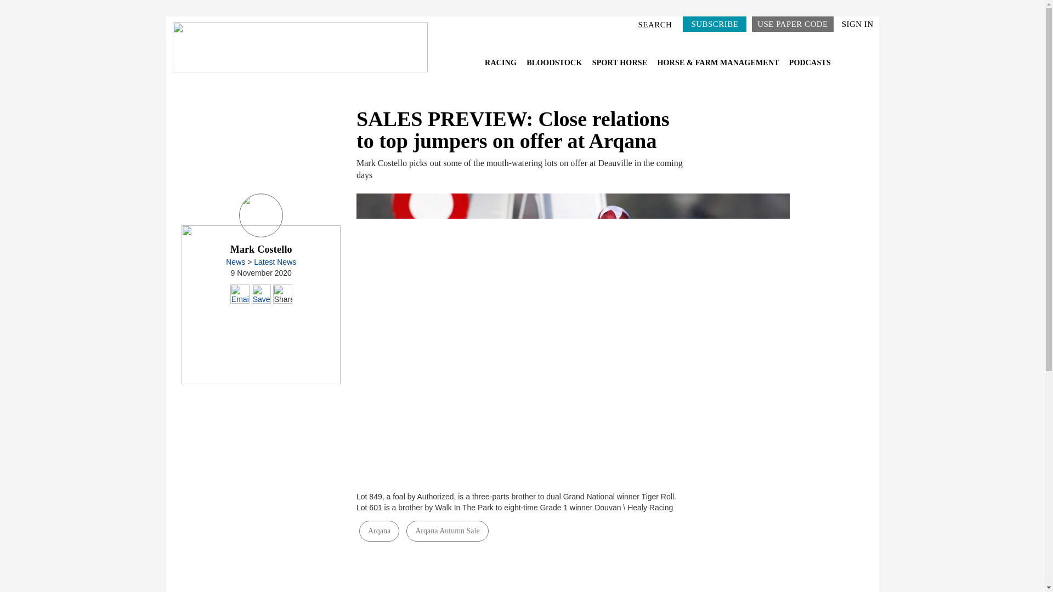  I want to click on SPORT HORSE, so click(621, 62).